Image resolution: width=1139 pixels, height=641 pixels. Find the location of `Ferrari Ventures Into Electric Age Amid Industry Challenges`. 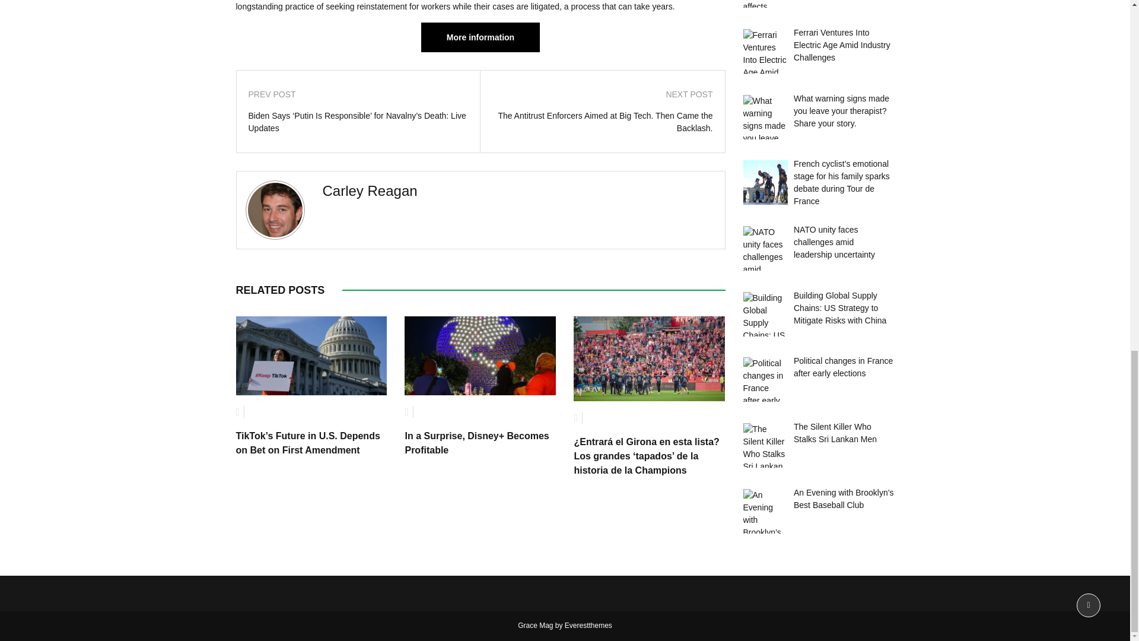

Ferrari Ventures Into Electric Age Amid Industry Challenges is located at coordinates (842, 45).